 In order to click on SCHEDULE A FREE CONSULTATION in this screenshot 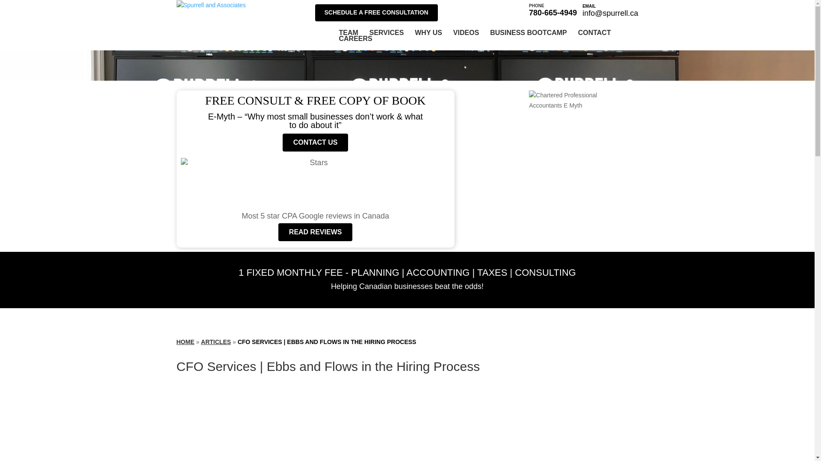, I will do `click(216, 341)`.